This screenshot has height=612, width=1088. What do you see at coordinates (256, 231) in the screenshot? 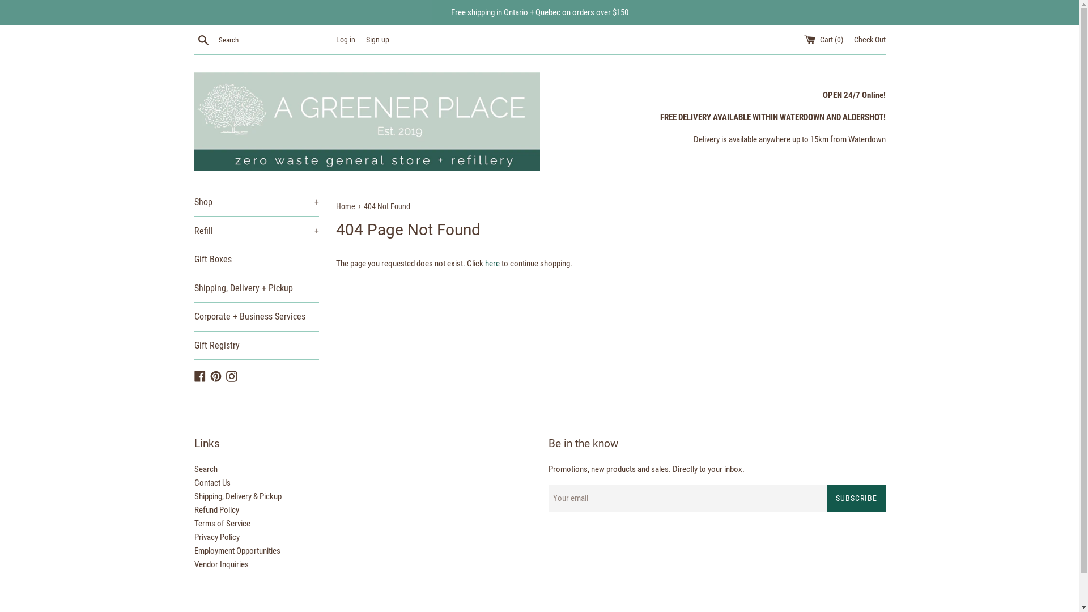
I see `Refill
+` at bounding box center [256, 231].